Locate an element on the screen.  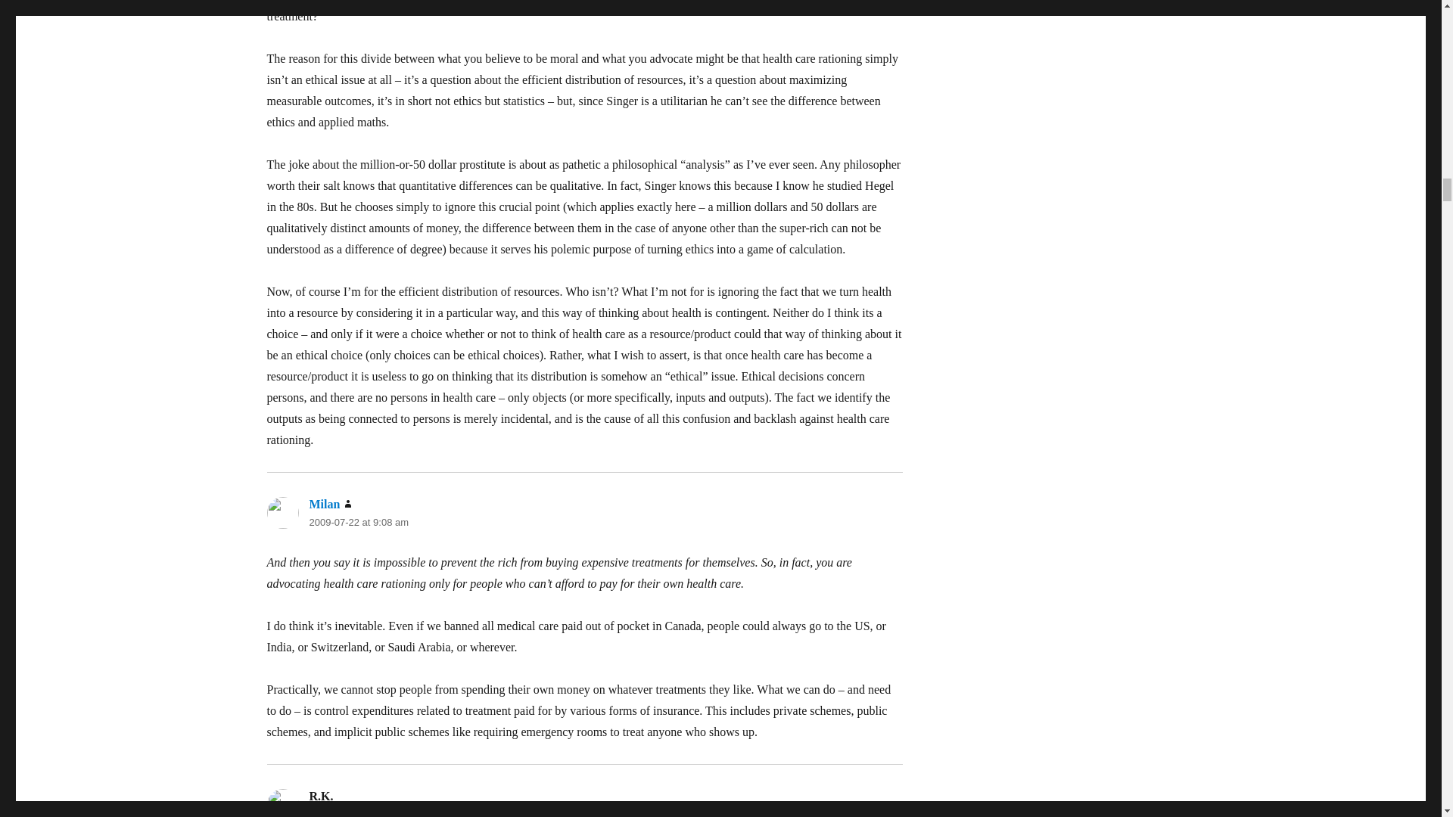
2009-07-22 at 9:08 am is located at coordinates (358, 522).